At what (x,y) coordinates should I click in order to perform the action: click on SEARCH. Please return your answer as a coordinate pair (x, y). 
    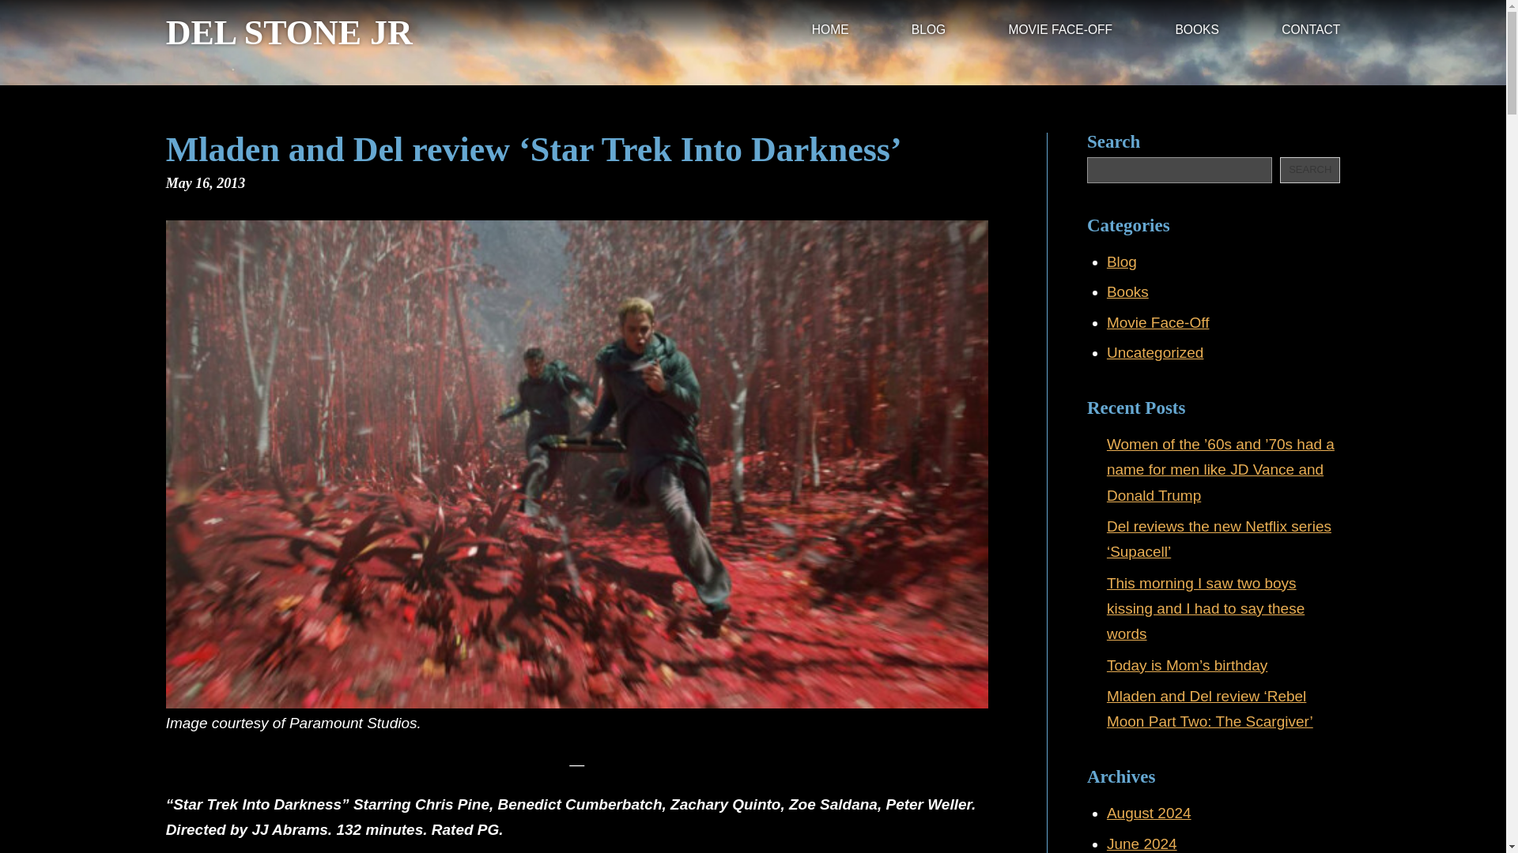
    Looking at the image, I should click on (1309, 170).